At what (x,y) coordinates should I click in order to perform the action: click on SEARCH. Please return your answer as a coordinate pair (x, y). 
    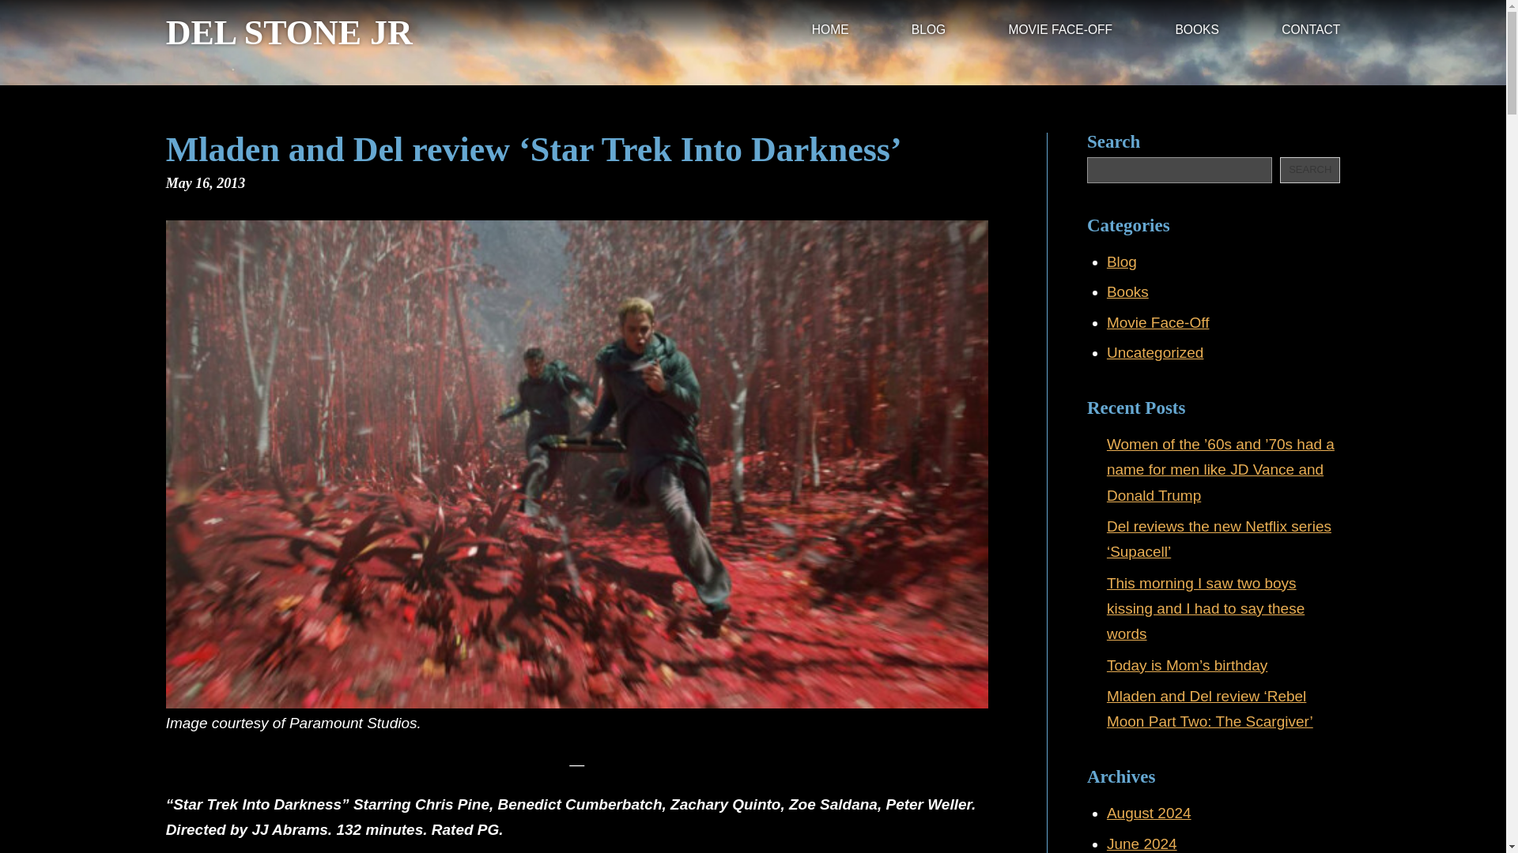
    Looking at the image, I should click on (1309, 170).